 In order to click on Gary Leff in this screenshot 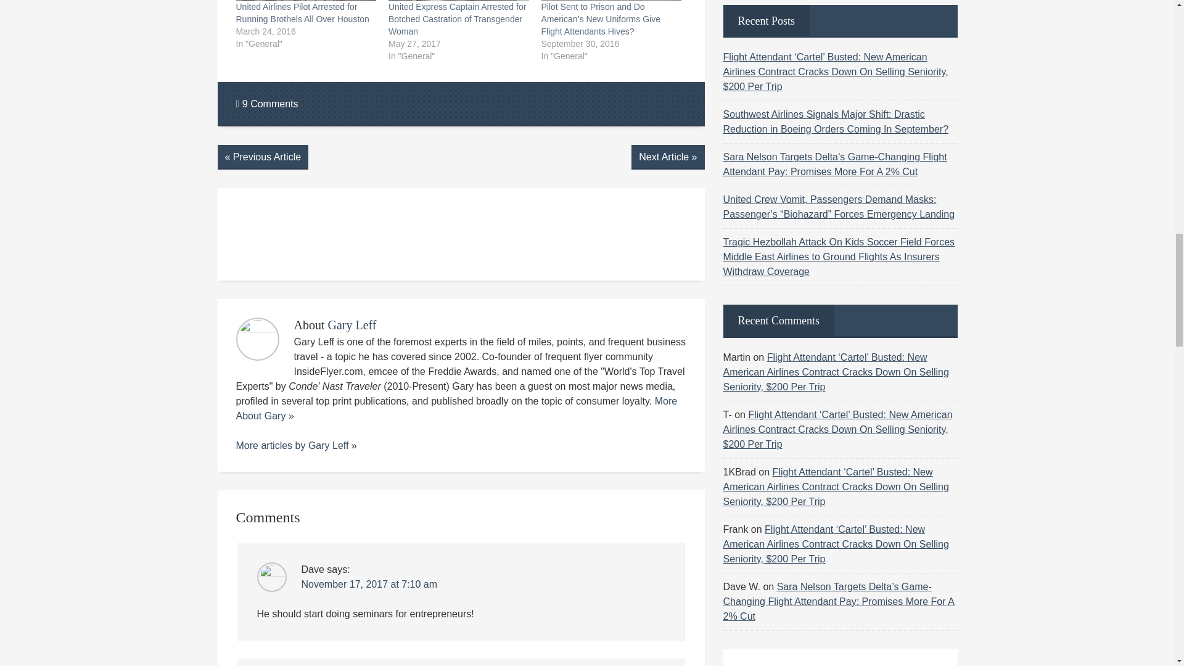, I will do `click(328, 445)`.